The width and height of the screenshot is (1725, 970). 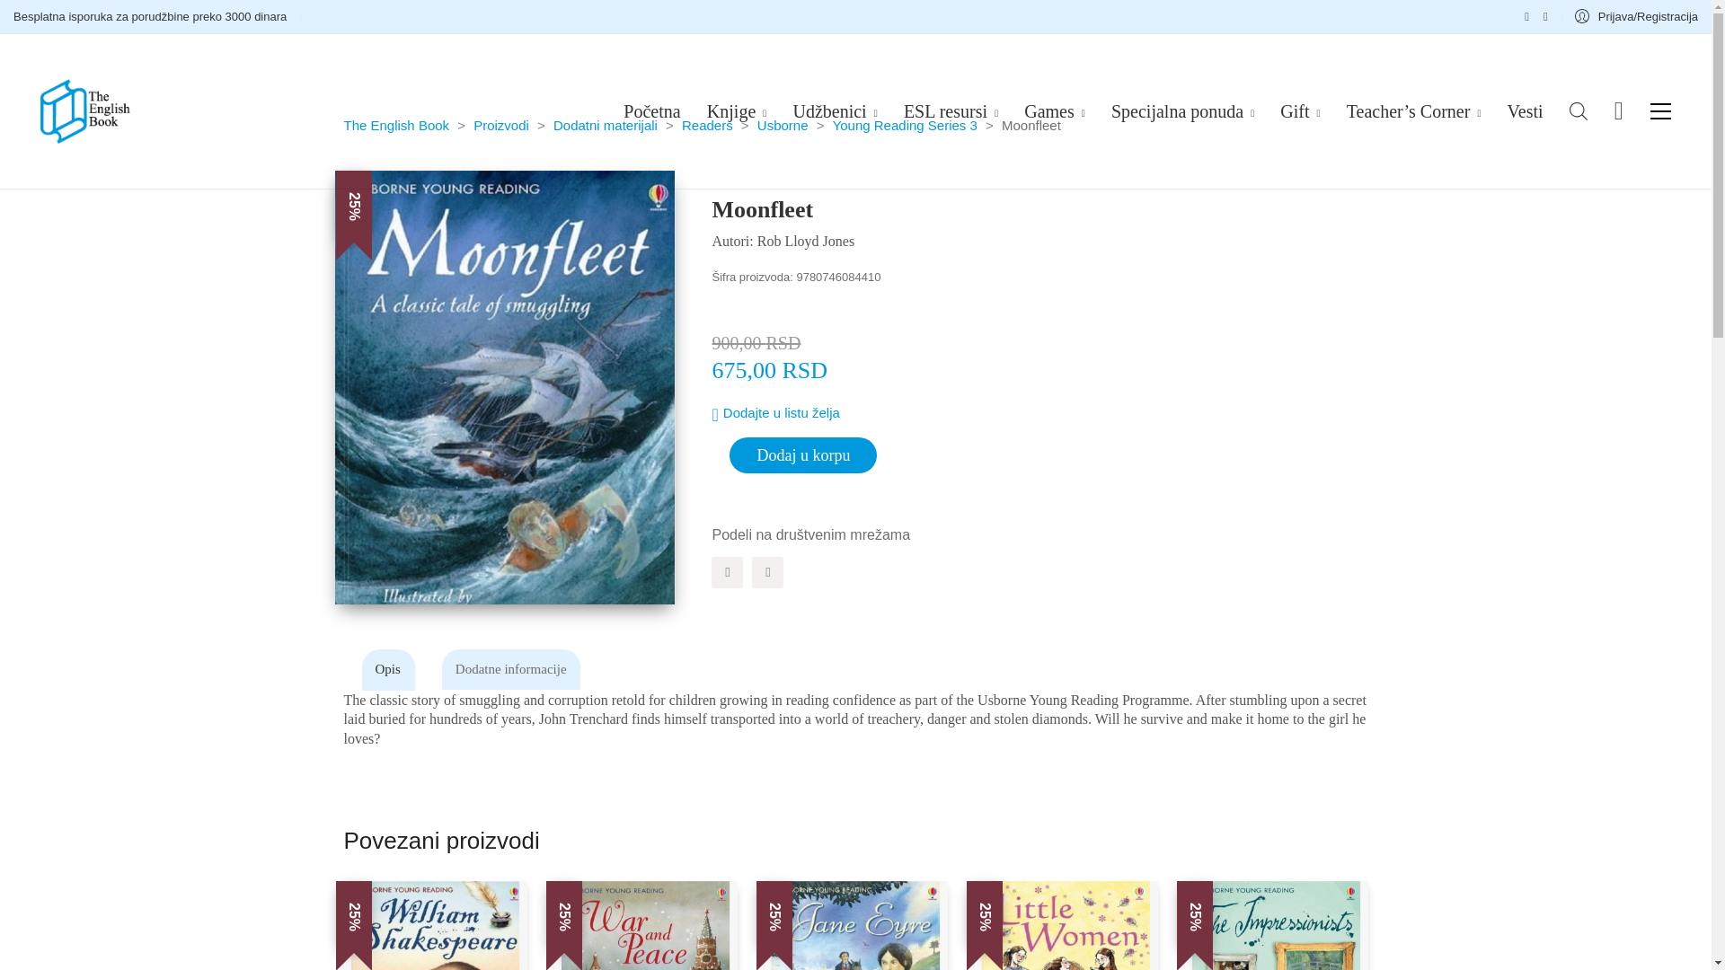 What do you see at coordinates (783, 126) in the screenshot?
I see `Go to the Usborne Kategorija archives.` at bounding box center [783, 126].